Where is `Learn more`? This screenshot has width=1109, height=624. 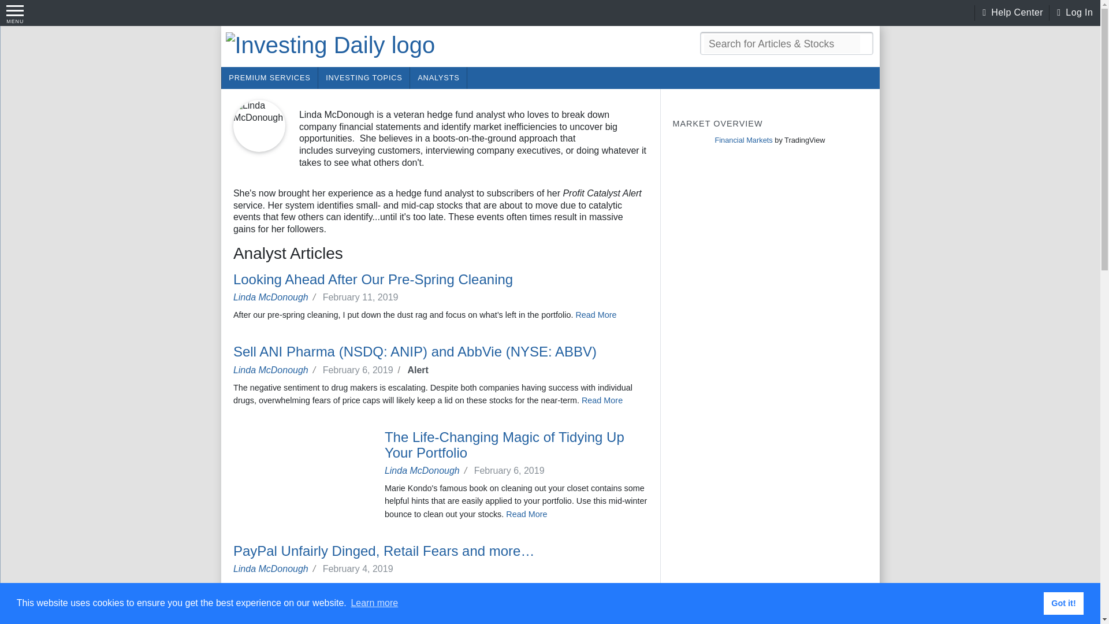 Learn more is located at coordinates (374, 603).